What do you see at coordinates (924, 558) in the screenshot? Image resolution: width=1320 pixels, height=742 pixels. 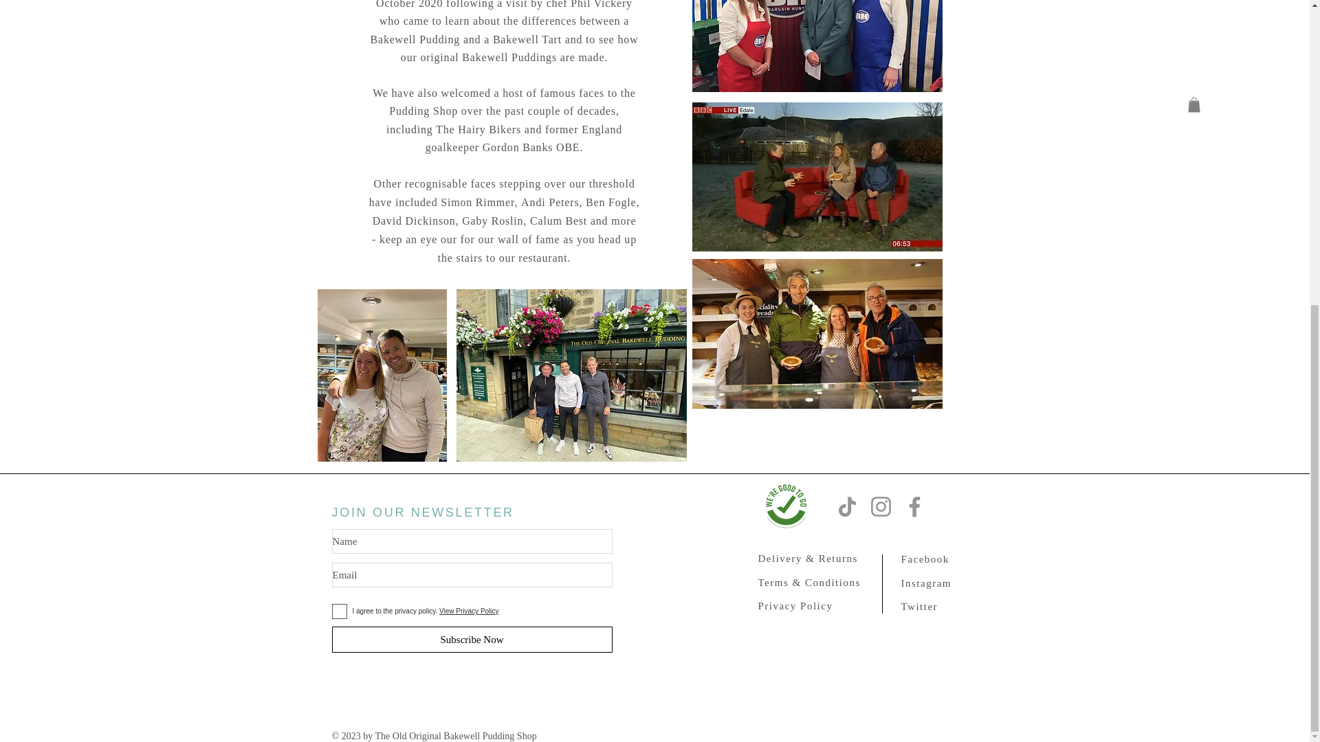 I see `Facebook` at bounding box center [924, 558].